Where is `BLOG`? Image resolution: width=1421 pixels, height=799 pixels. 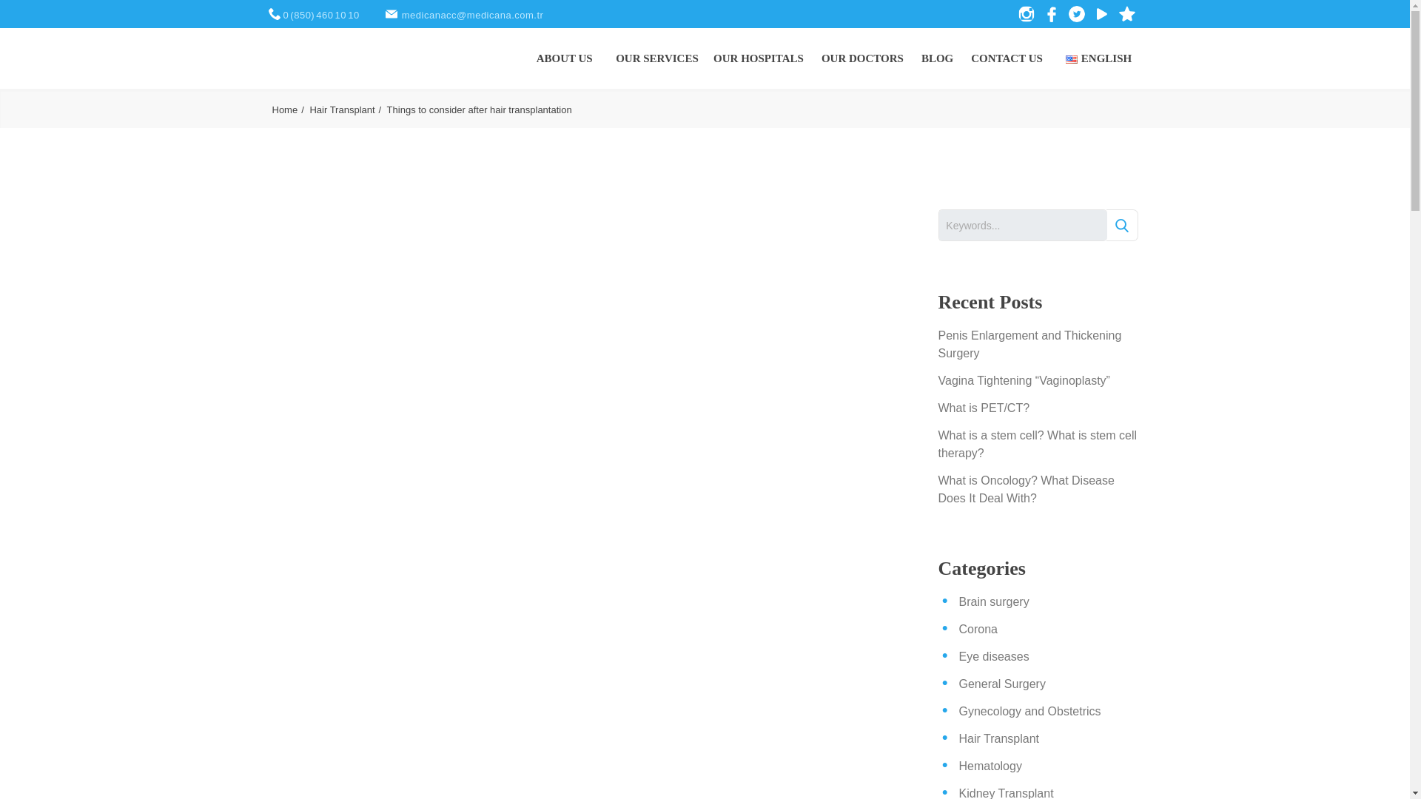
BLOG is located at coordinates (937, 58).